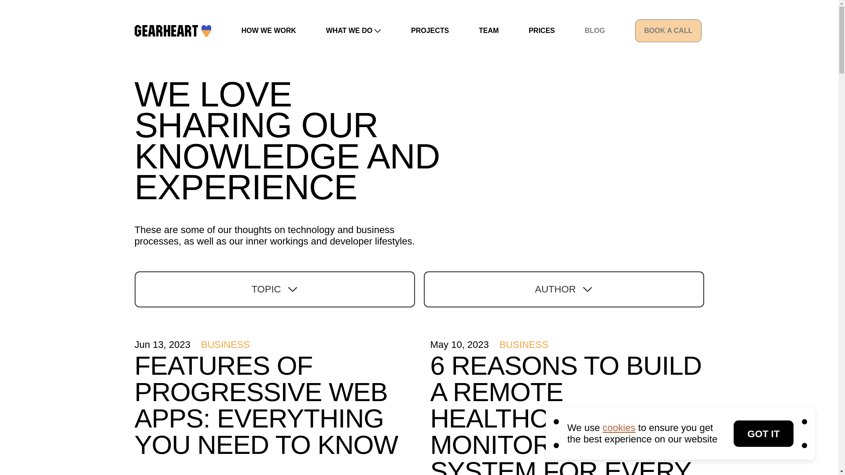 This screenshot has width=845, height=475. What do you see at coordinates (563, 289) in the screenshot?
I see `AUTHOR` at bounding box center [563, 289].